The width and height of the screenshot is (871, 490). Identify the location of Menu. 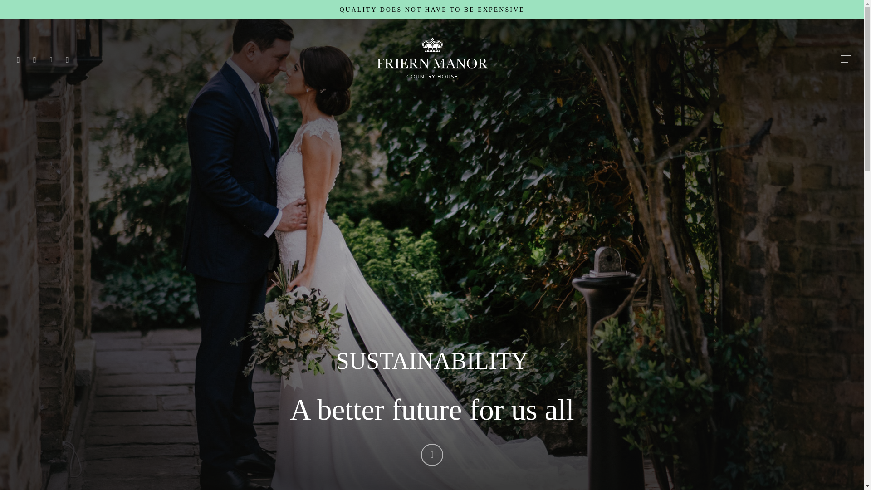
(844, 5).